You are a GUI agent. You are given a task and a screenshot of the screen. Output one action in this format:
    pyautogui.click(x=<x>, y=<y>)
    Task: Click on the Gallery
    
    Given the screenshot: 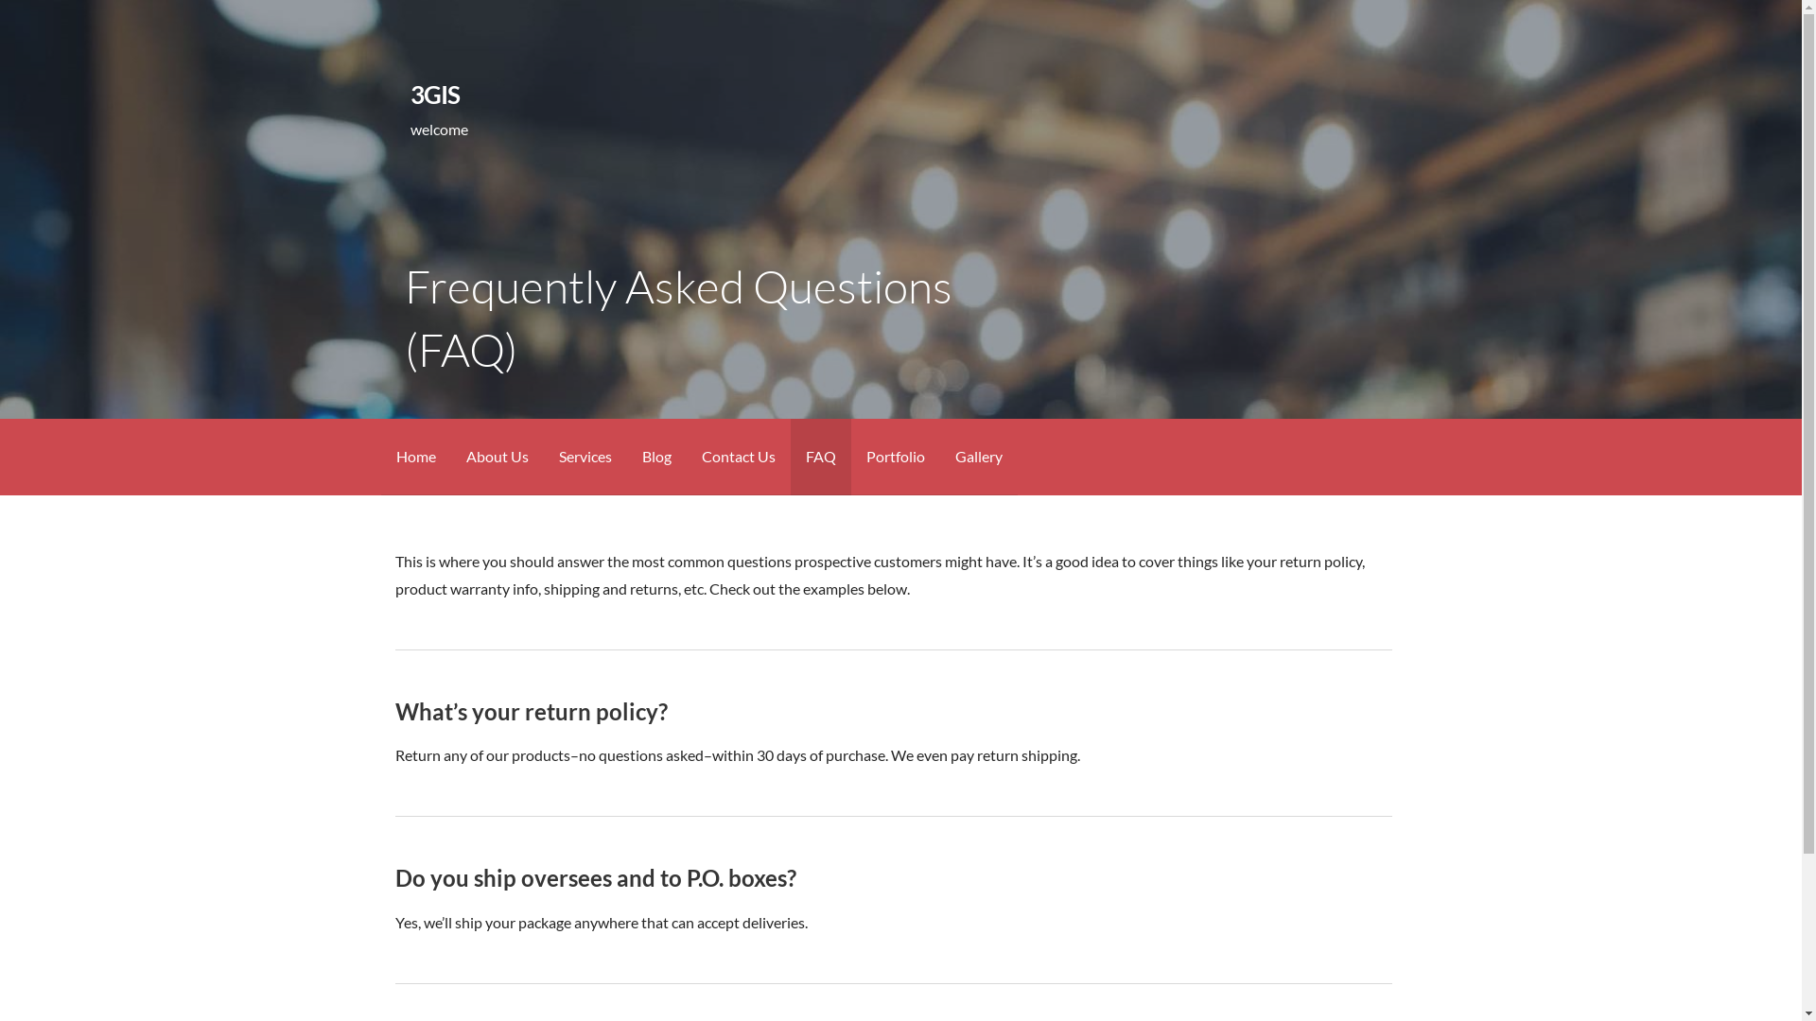 What is the action you would take?
    pyautogui.click(x=979, y=458)
    